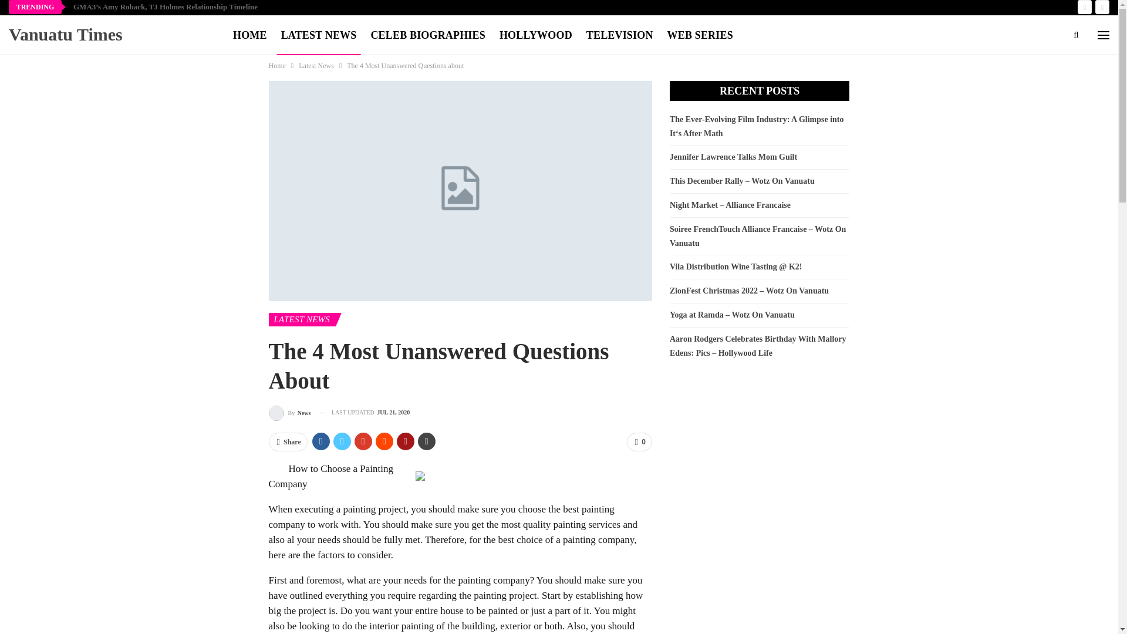  What do you see at coordinates (319, 35) in the screenshot?
I see `LATEST NEWS` at bounding box center [319, 35].